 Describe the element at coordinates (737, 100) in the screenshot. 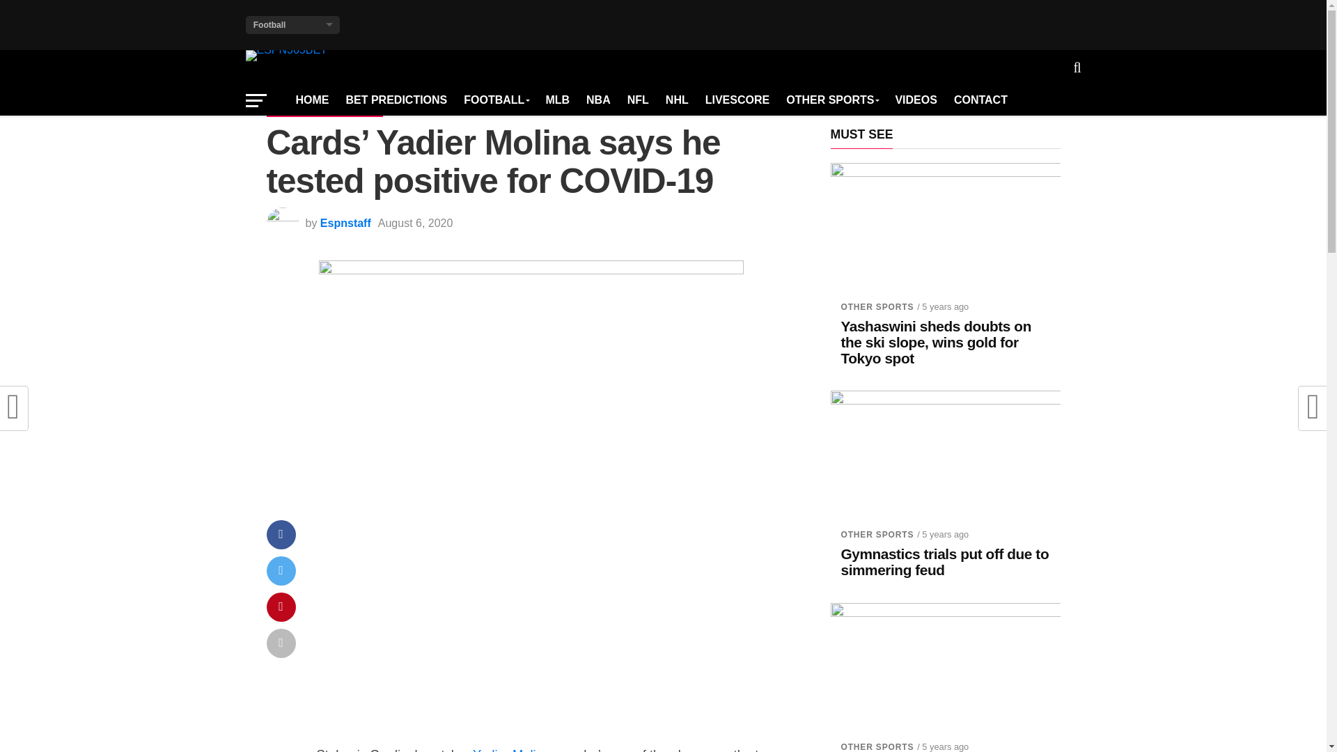

I see `LIVESCORE` at that location.